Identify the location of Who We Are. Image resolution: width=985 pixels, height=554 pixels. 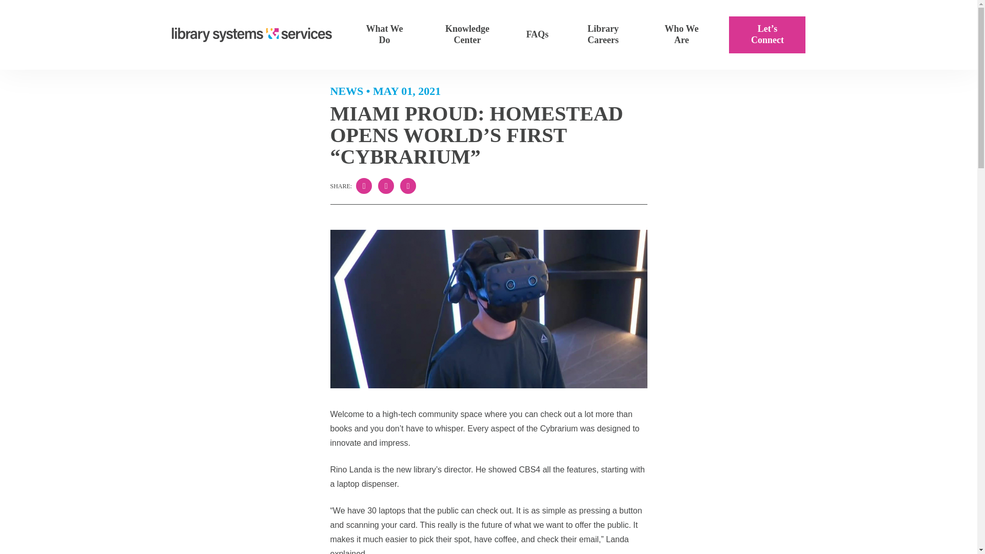
(682, 35).